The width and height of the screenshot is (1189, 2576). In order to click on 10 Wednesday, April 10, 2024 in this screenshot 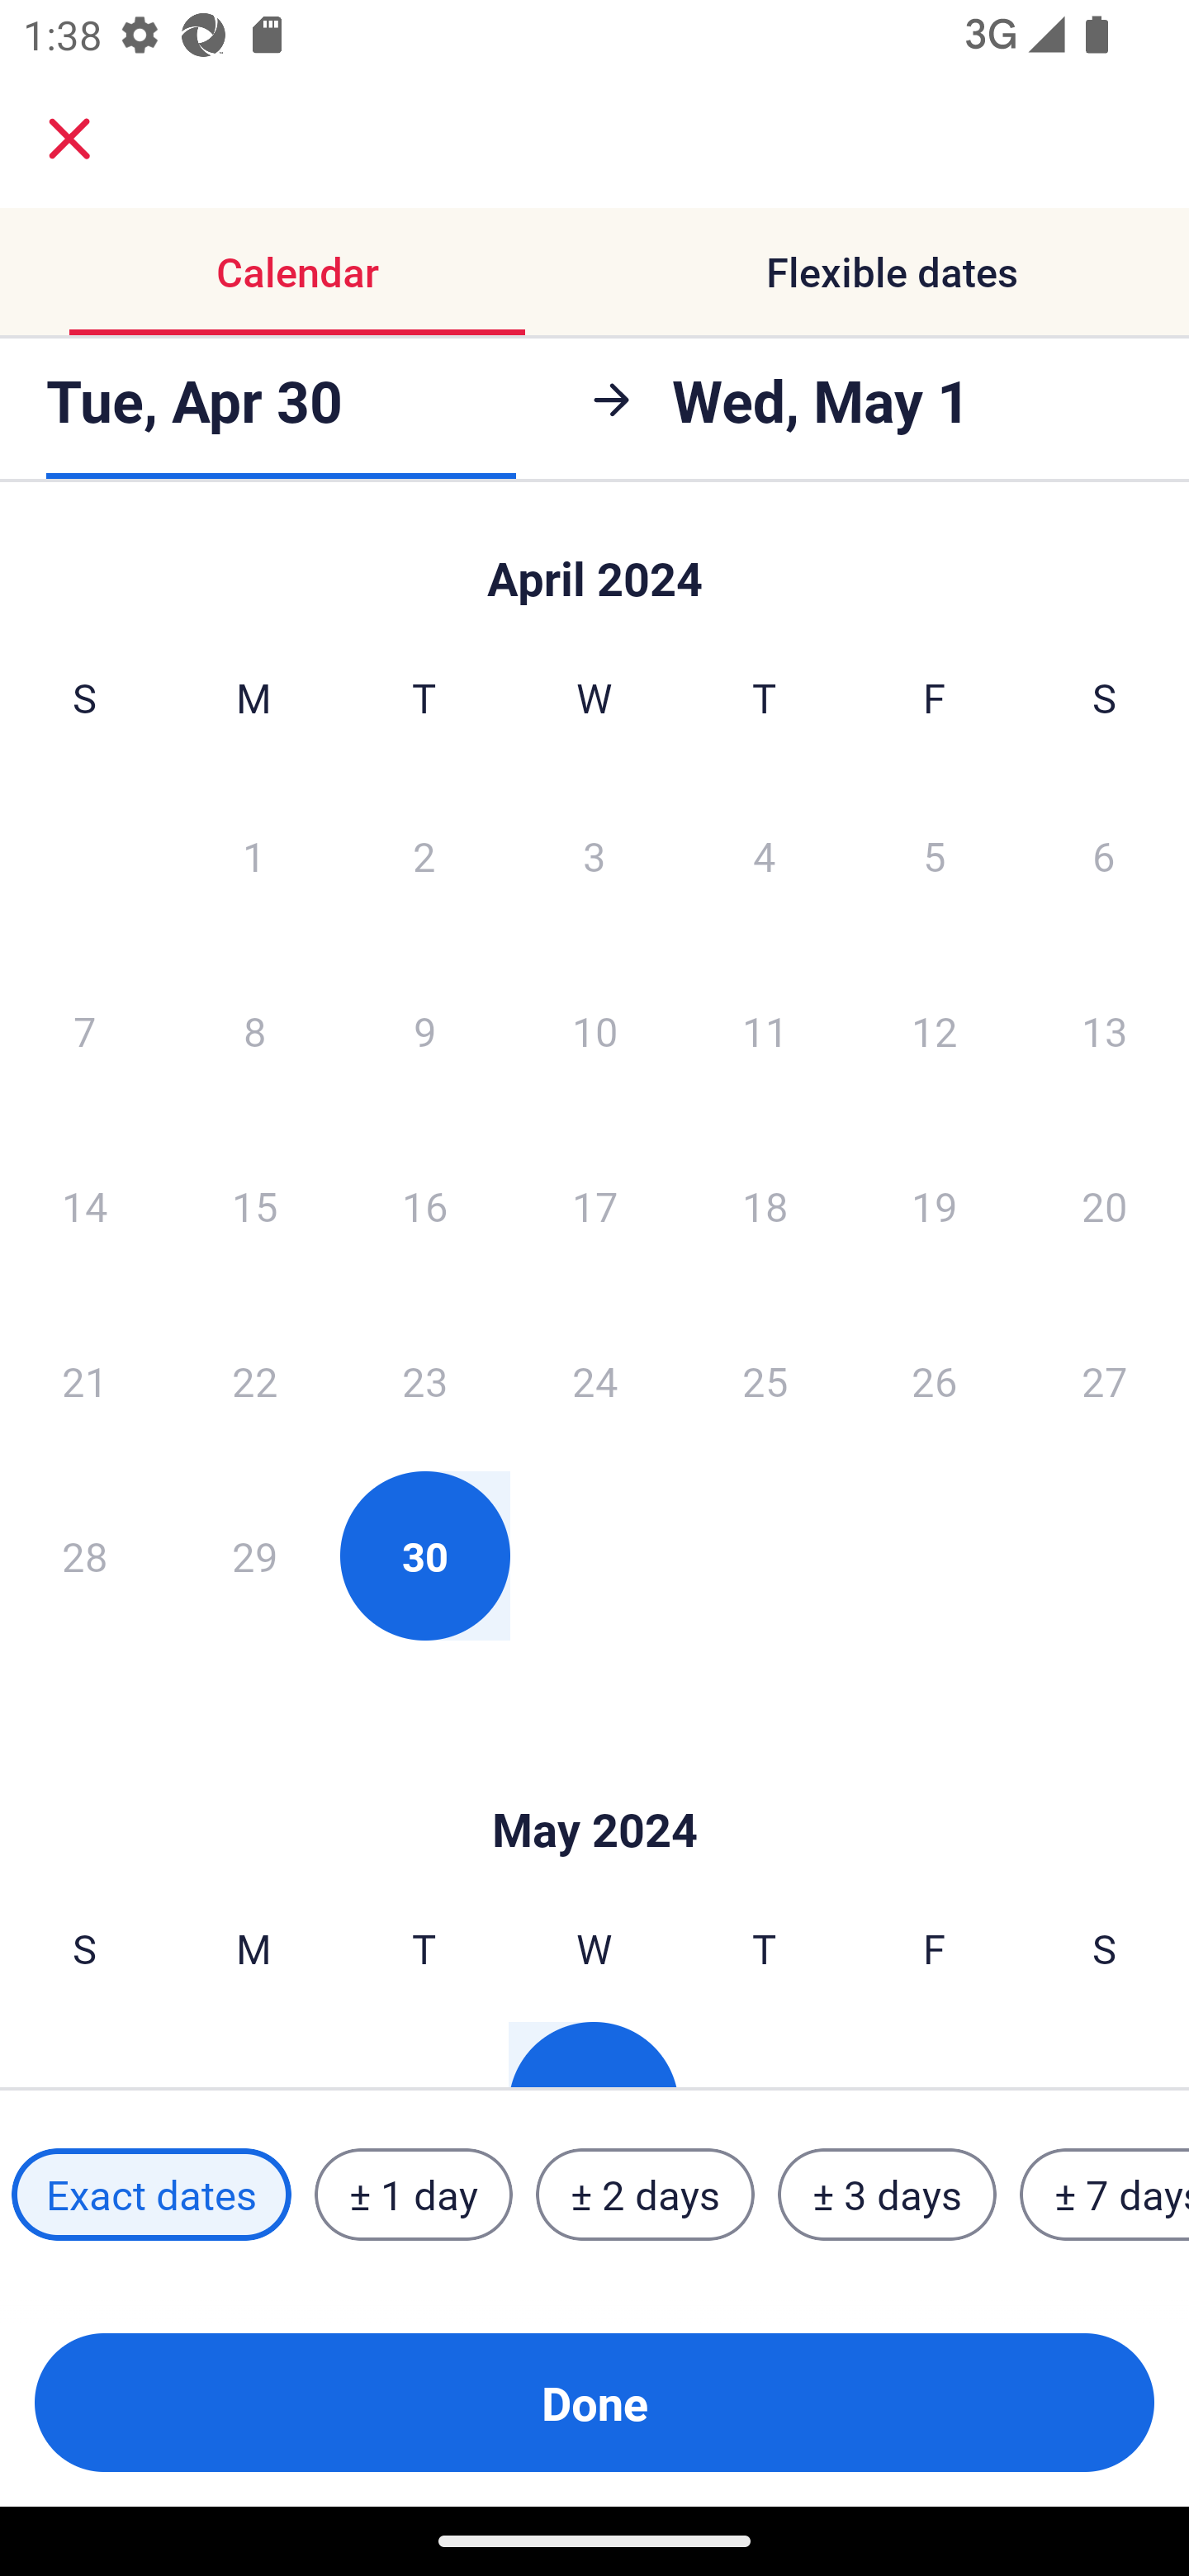, I will do `click(594, 1030)`.